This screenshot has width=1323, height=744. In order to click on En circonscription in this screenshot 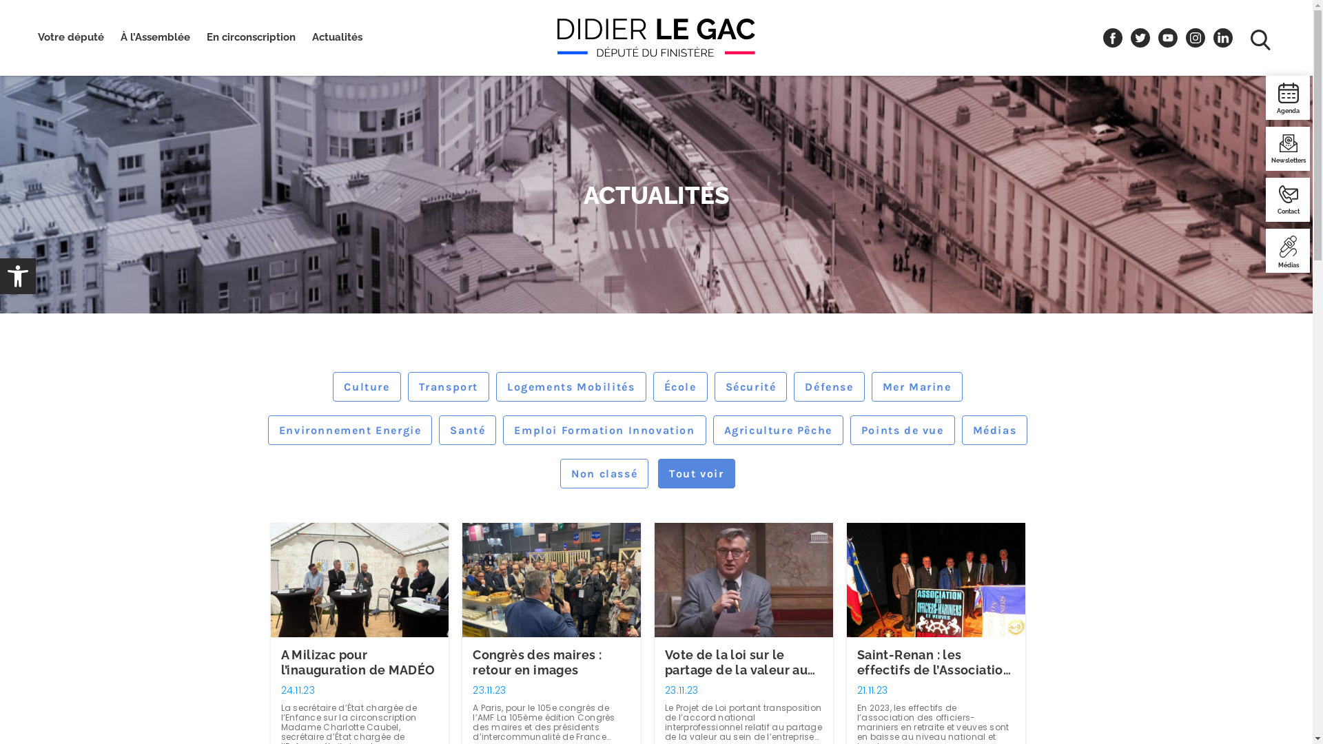, I will do `click(251, 44)`.